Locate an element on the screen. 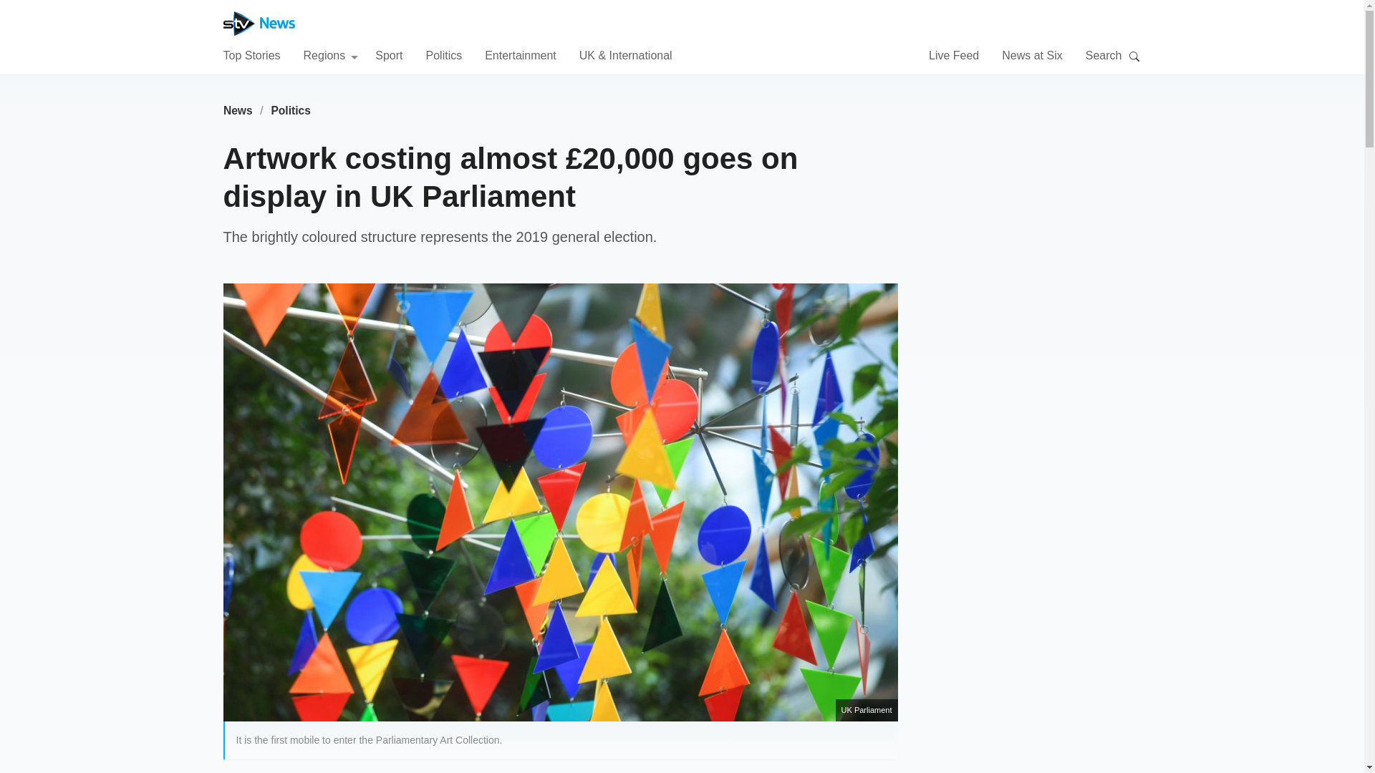  Politics is located at coordinates (291, 110).